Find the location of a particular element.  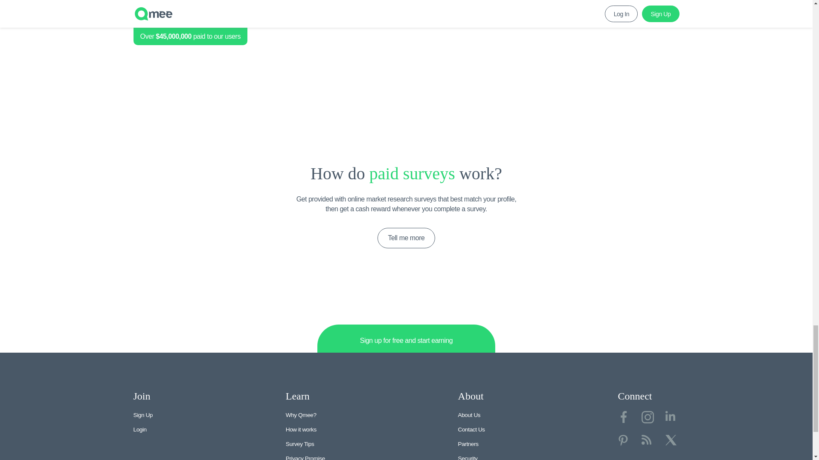

Sign up for free and start earning is located at coordinates (406, 339).